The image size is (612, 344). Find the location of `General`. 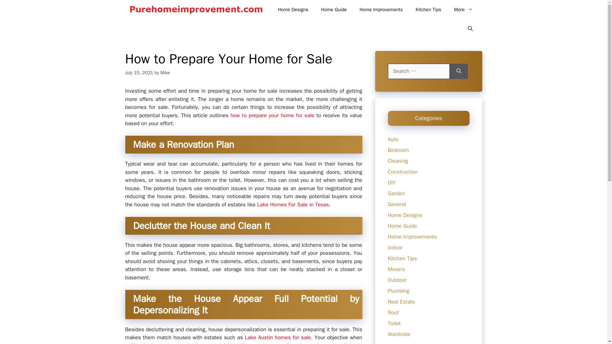

General is located at coordinates (397, 204).